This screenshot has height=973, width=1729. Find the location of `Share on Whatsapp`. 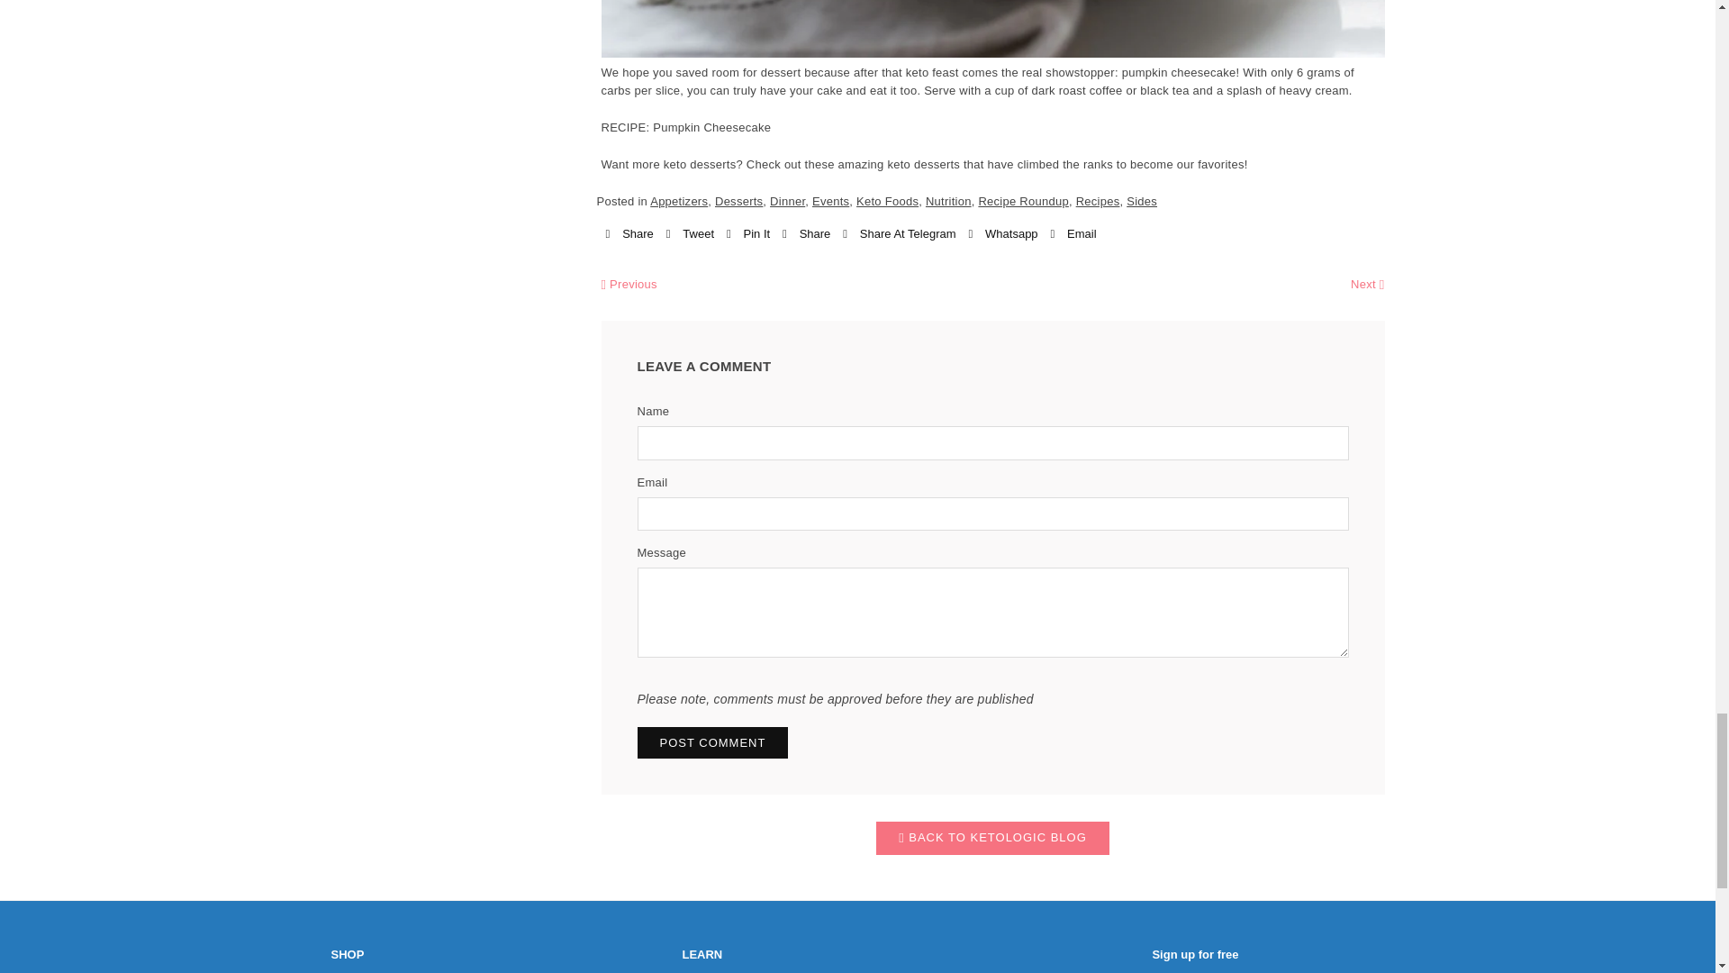

Share on Whatsapp is located at coordinates (1003, 234).